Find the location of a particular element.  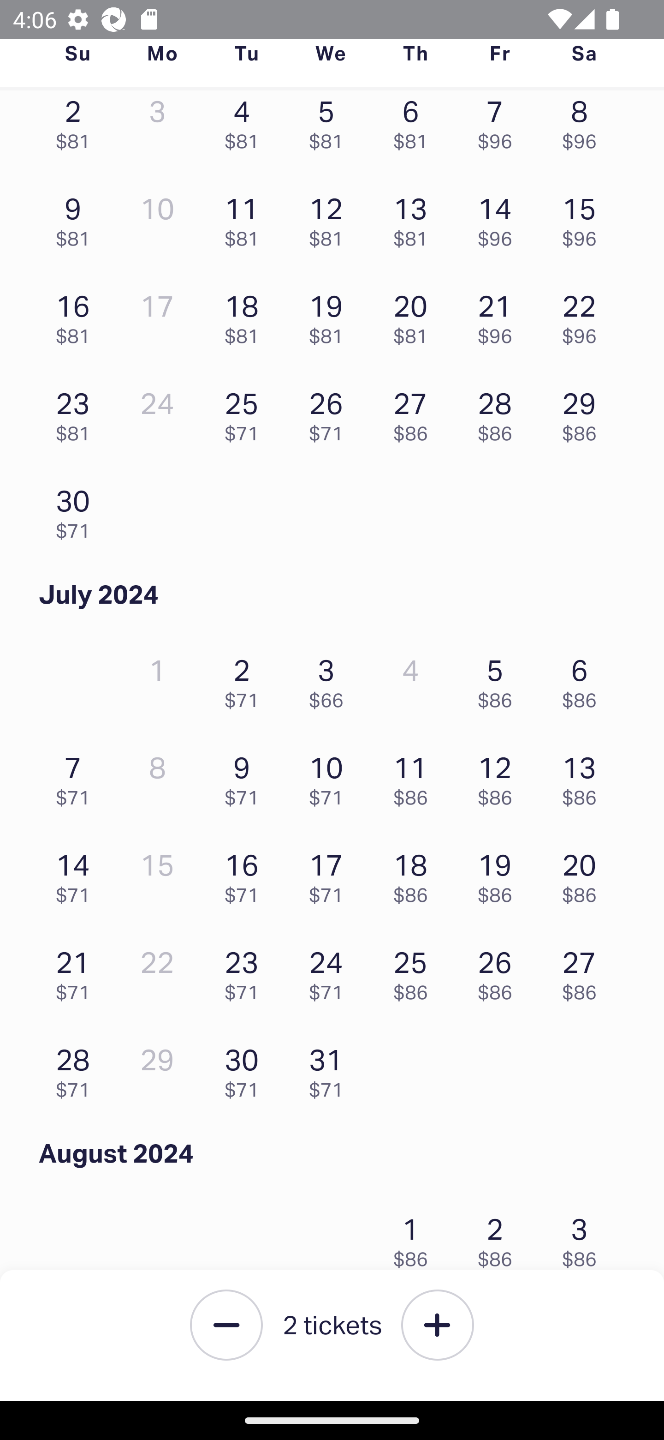

7 $96 is located at coordinates (499, 128).